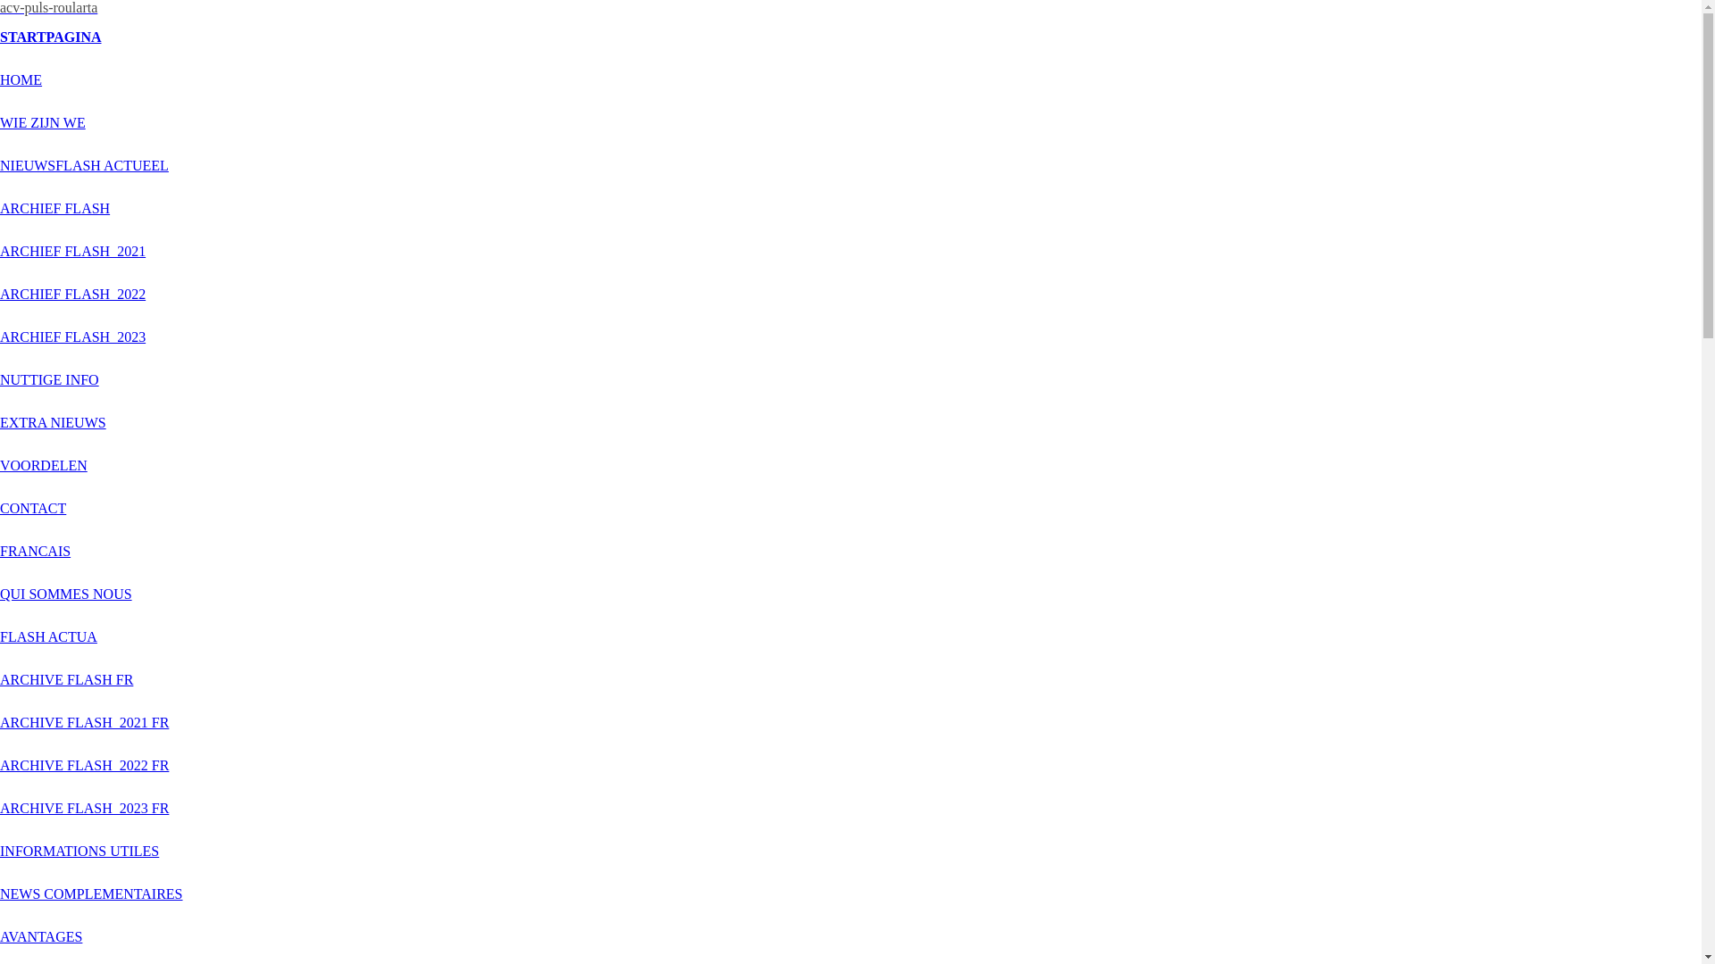 The width and height of the screenshot is (1715, 964). Describe the element at coordinates (21, 80) in the screenshot. I see `HOME` at that location.